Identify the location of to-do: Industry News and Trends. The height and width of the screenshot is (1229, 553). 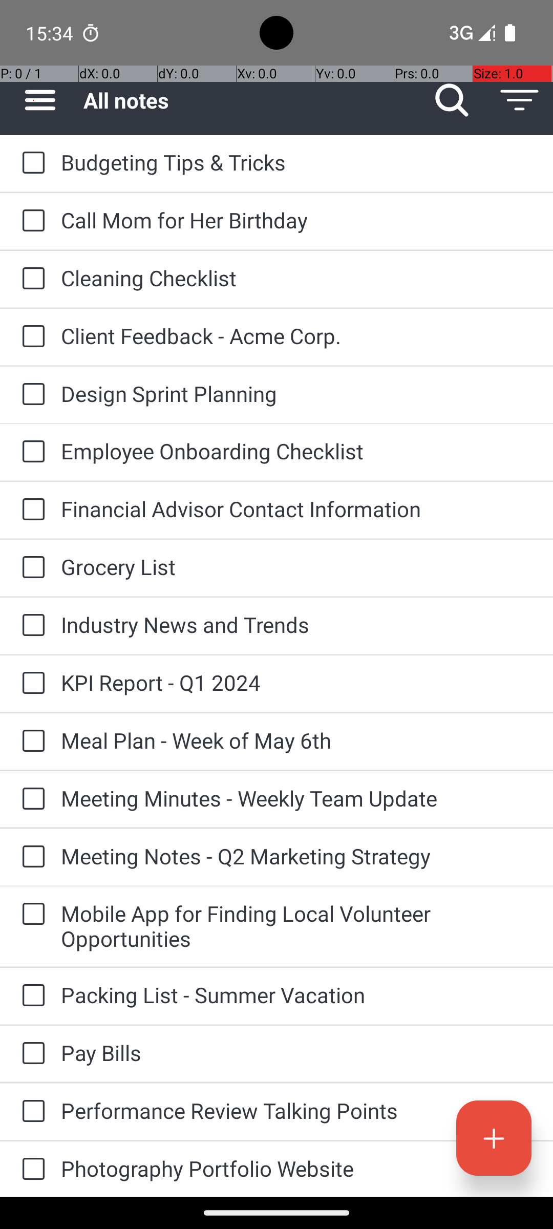
(31, 626).